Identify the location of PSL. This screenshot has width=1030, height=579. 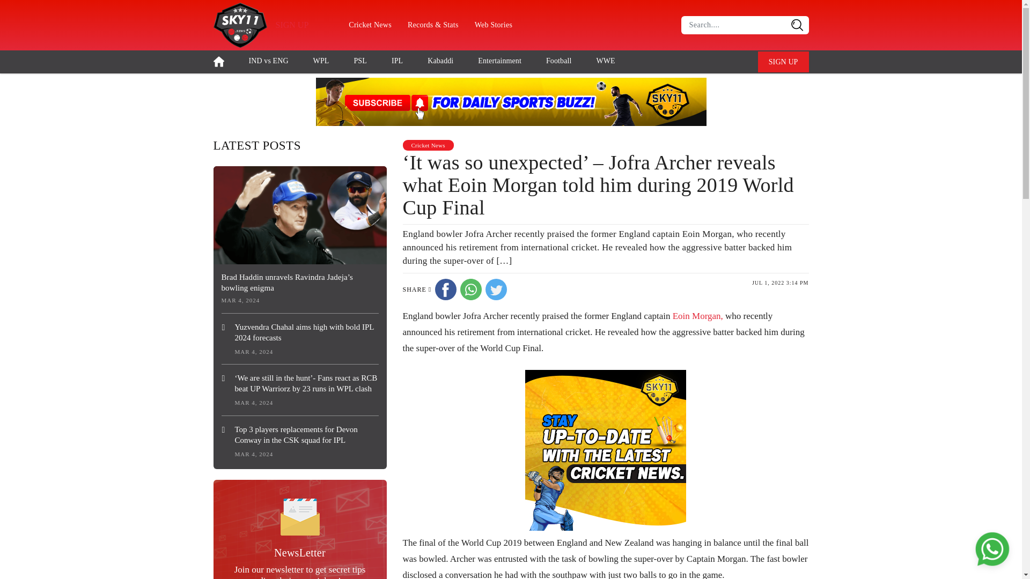
(359, 60).